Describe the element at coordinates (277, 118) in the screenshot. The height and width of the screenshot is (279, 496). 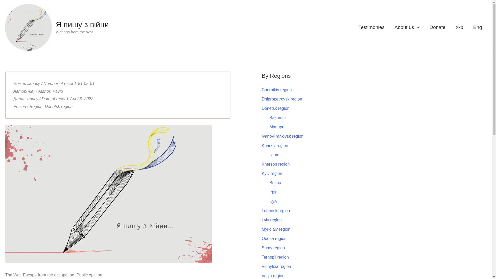
I see `Bakhmut` at that location.